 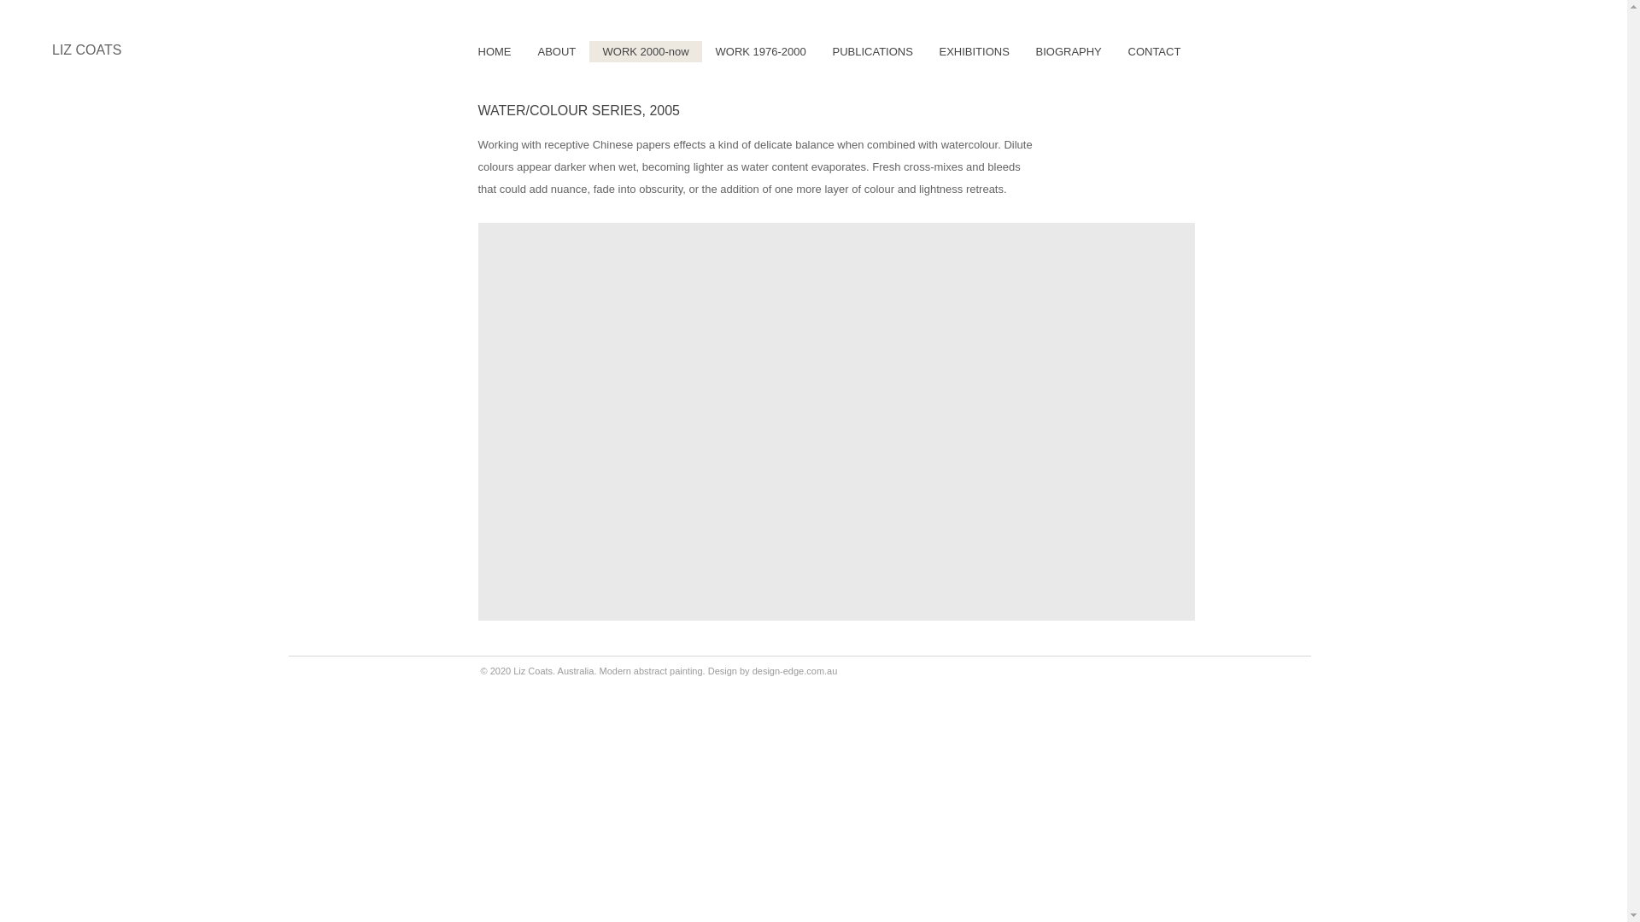 I want to click on LIZ COATS, so click(x=87, y=50).